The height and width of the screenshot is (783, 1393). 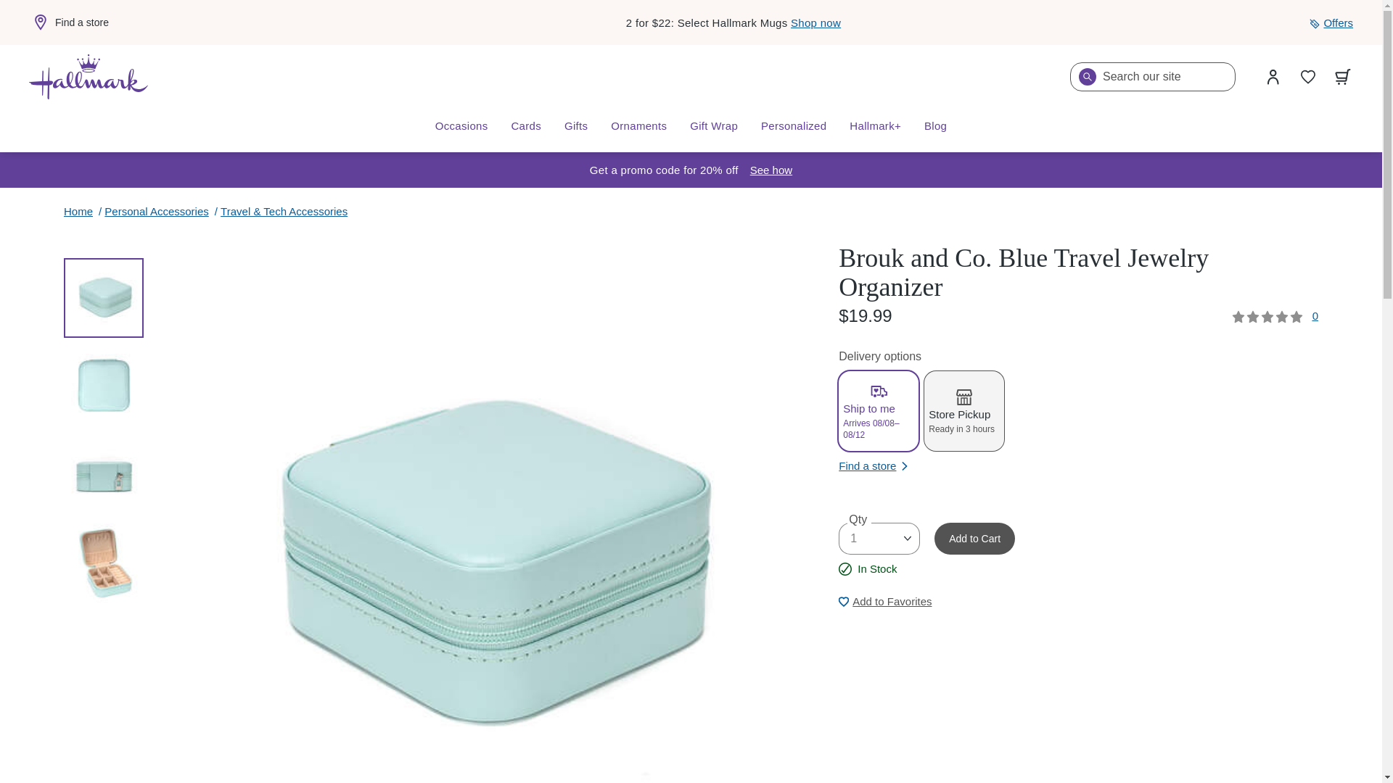 What do you see at coordinates (1331, 23) in the screenshot?
I see `Offers` at bounding box center [1331, 23].